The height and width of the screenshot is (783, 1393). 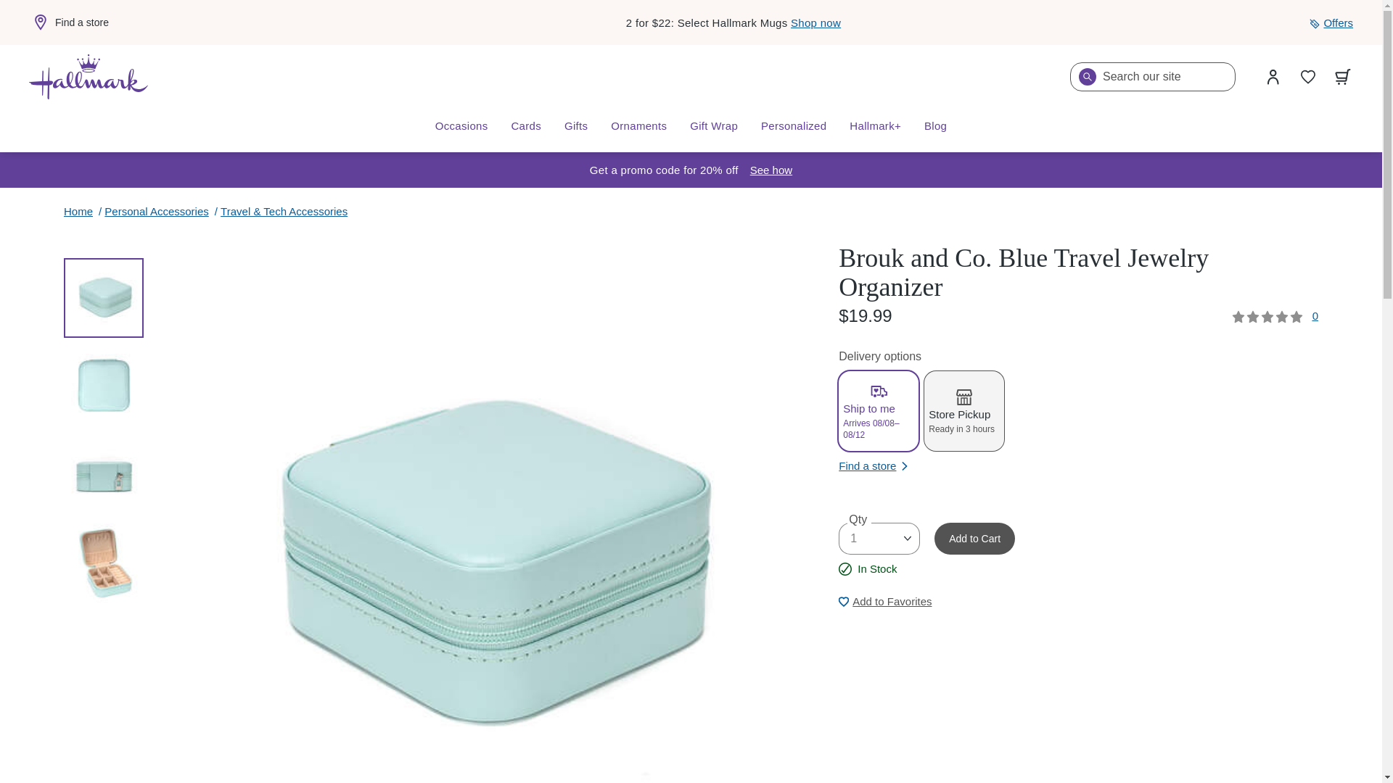 What do you see at coordinates (1331, 23) in the screenshot?
I see `Offers` at bounding box center [1331, 23].